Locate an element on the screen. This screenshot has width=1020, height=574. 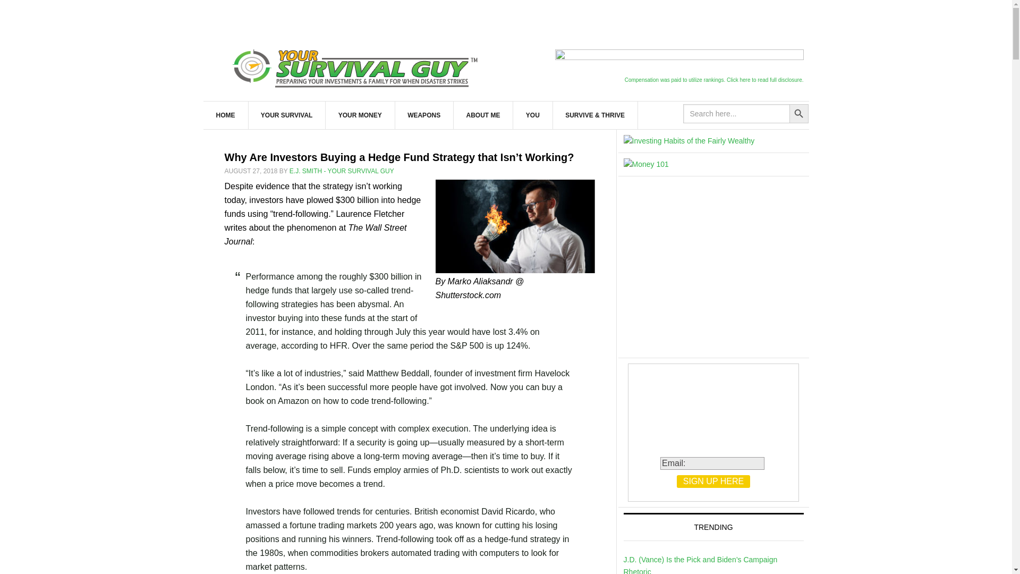
Email: is located at coordinates (712, 463).